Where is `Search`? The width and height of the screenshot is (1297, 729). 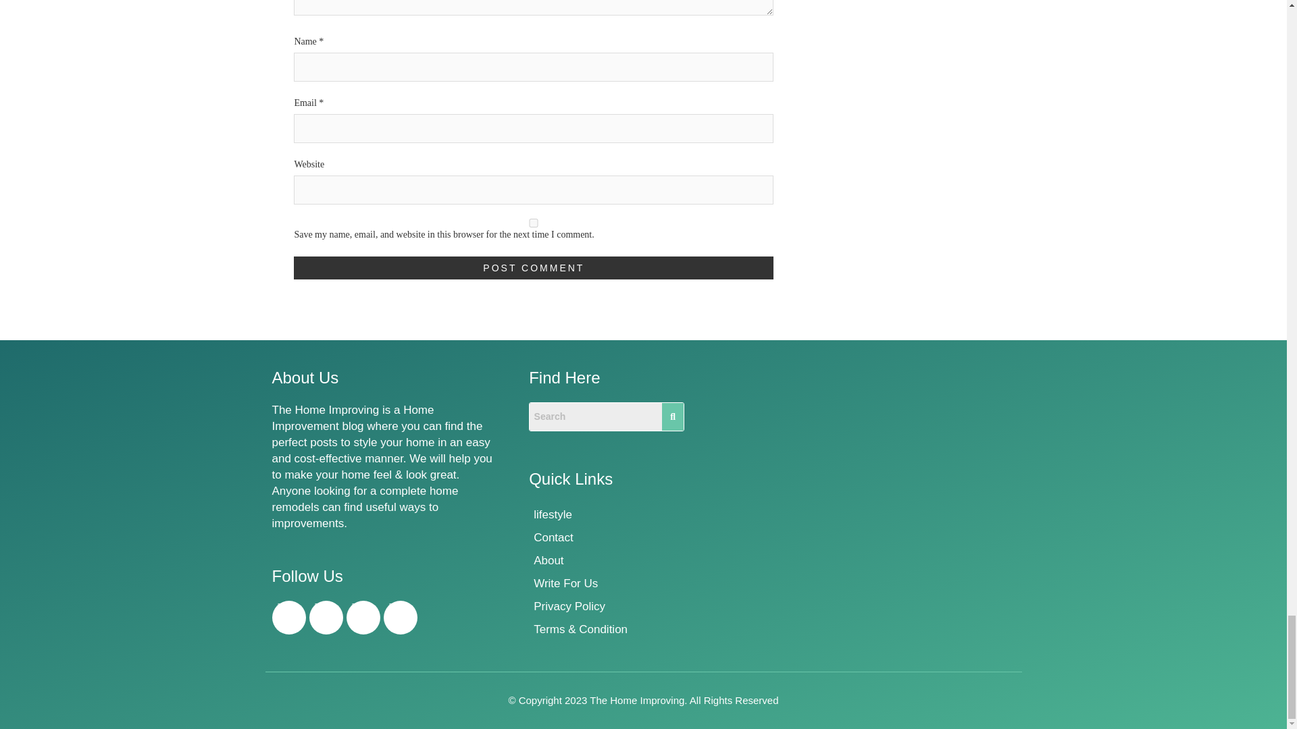 Search is located at coordinates (595, 417).